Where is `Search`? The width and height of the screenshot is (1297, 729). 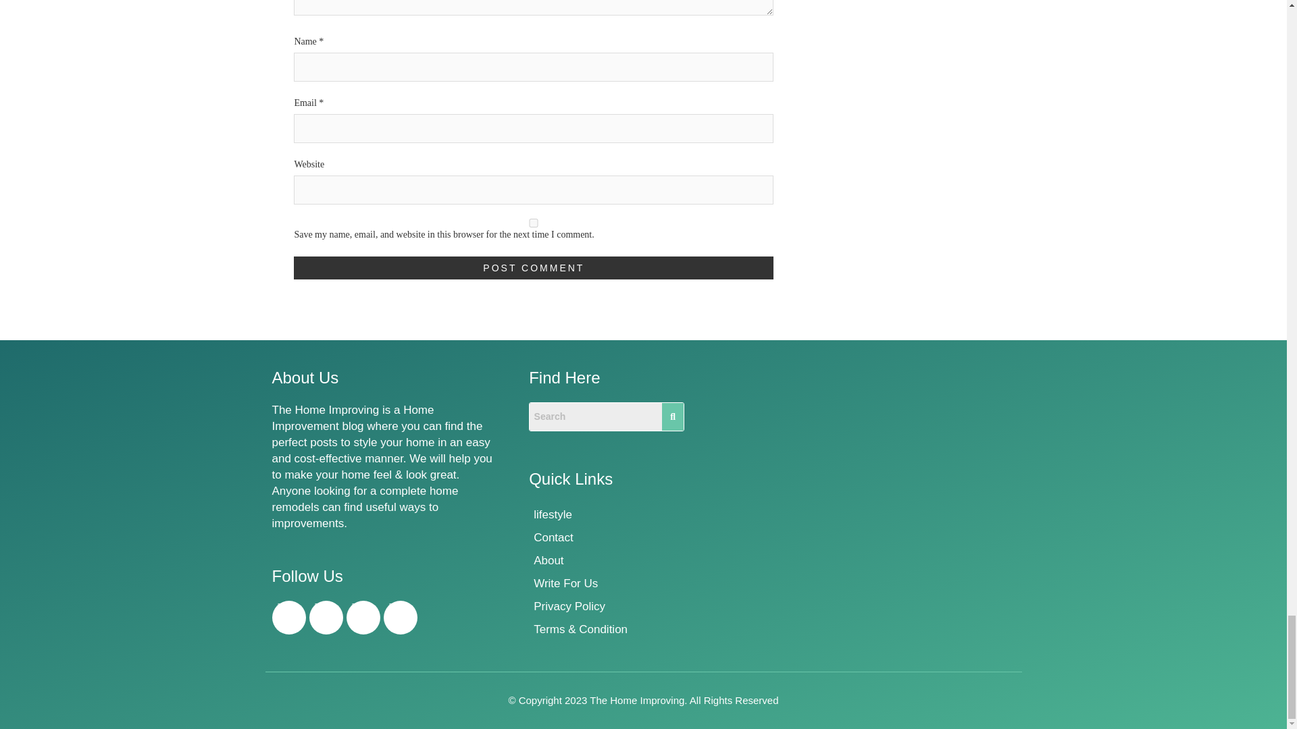 Search is located at coordinates (595, 417).